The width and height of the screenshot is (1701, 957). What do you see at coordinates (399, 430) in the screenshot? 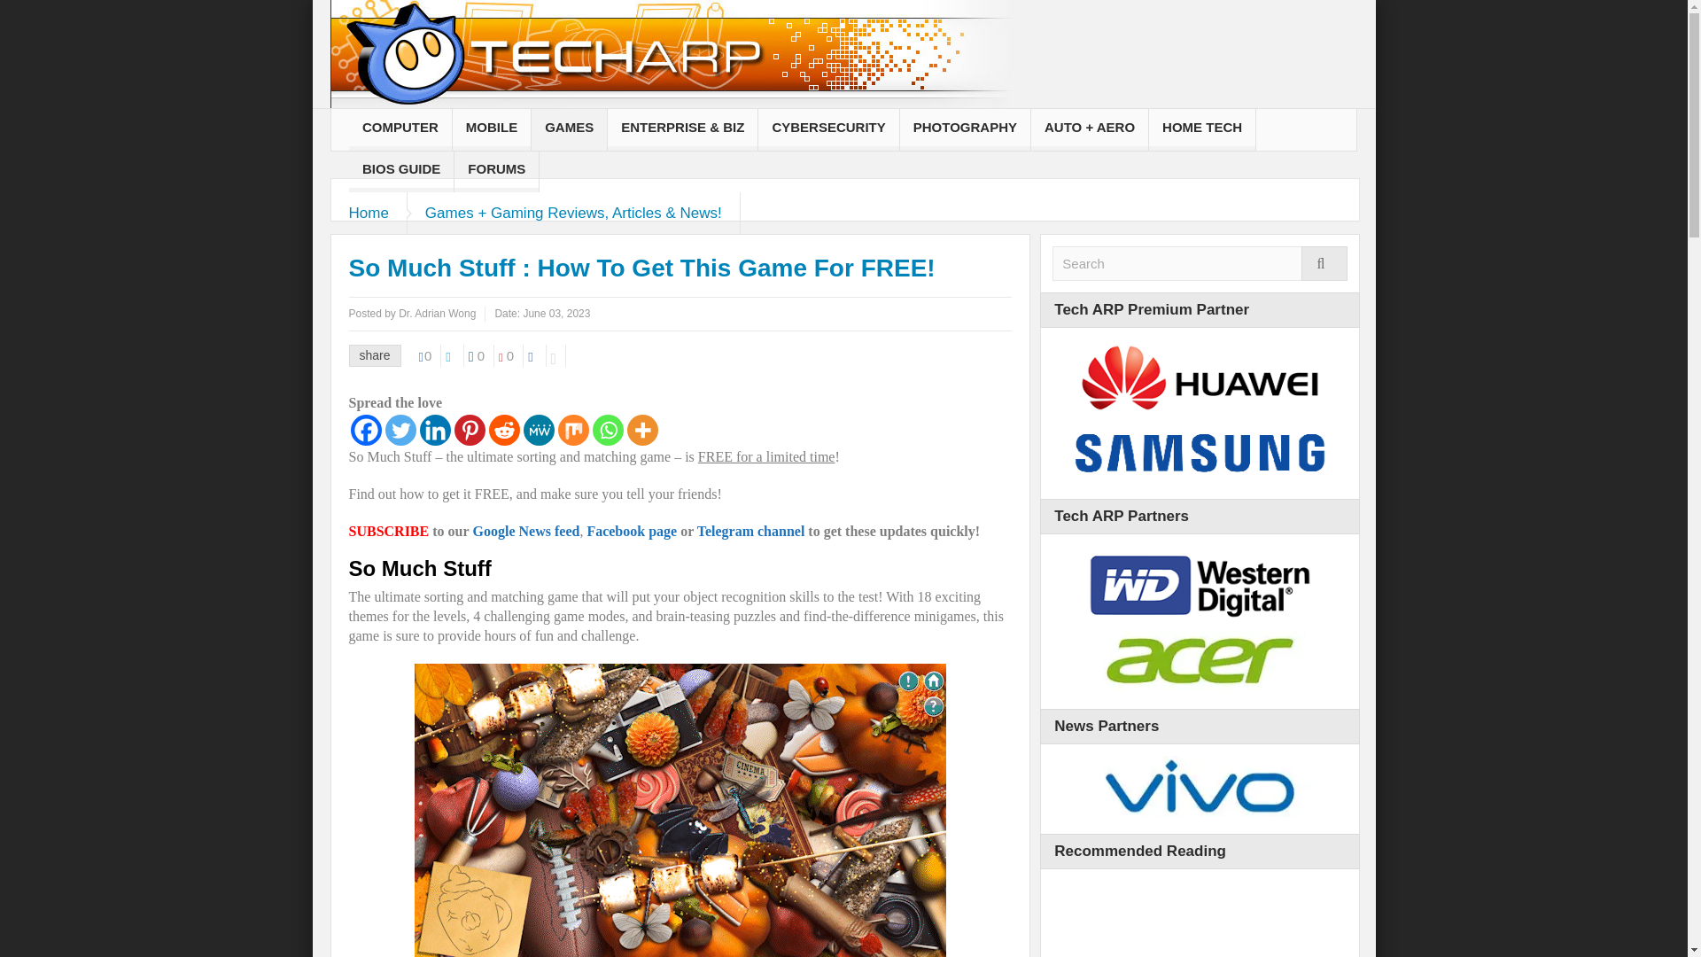
I see `Twitter` at bounding box center [399, 430].